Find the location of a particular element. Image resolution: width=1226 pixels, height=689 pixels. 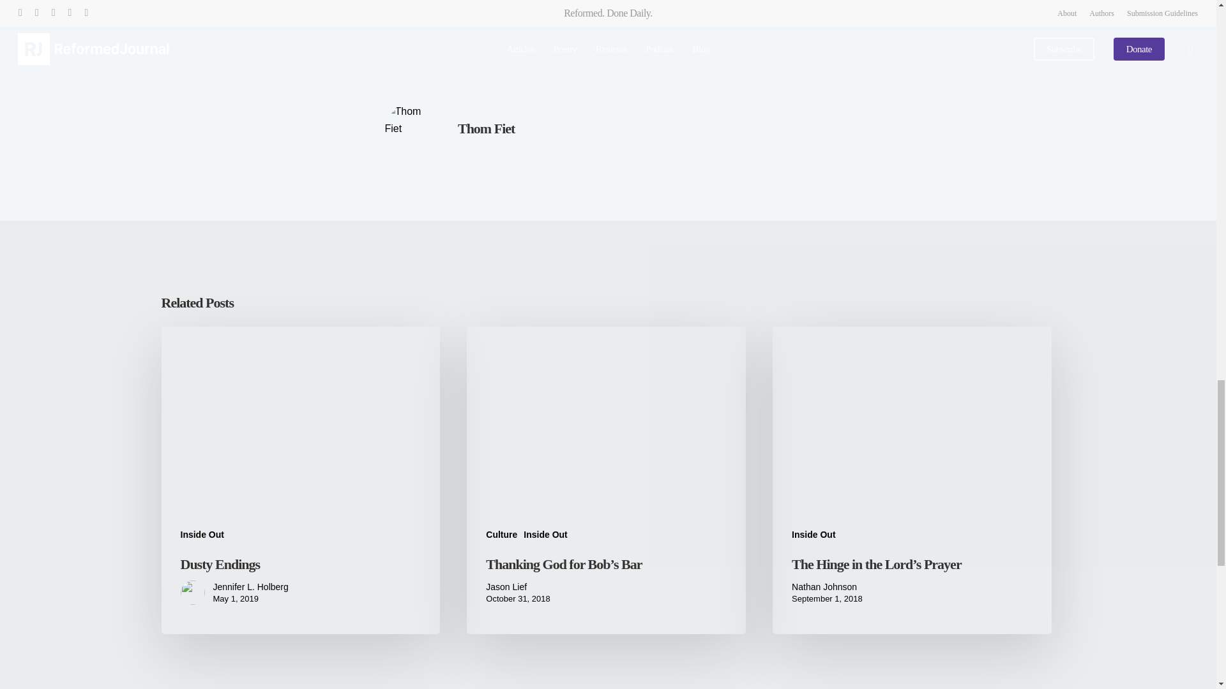

Inside Out is located at coordinates (202, 535).